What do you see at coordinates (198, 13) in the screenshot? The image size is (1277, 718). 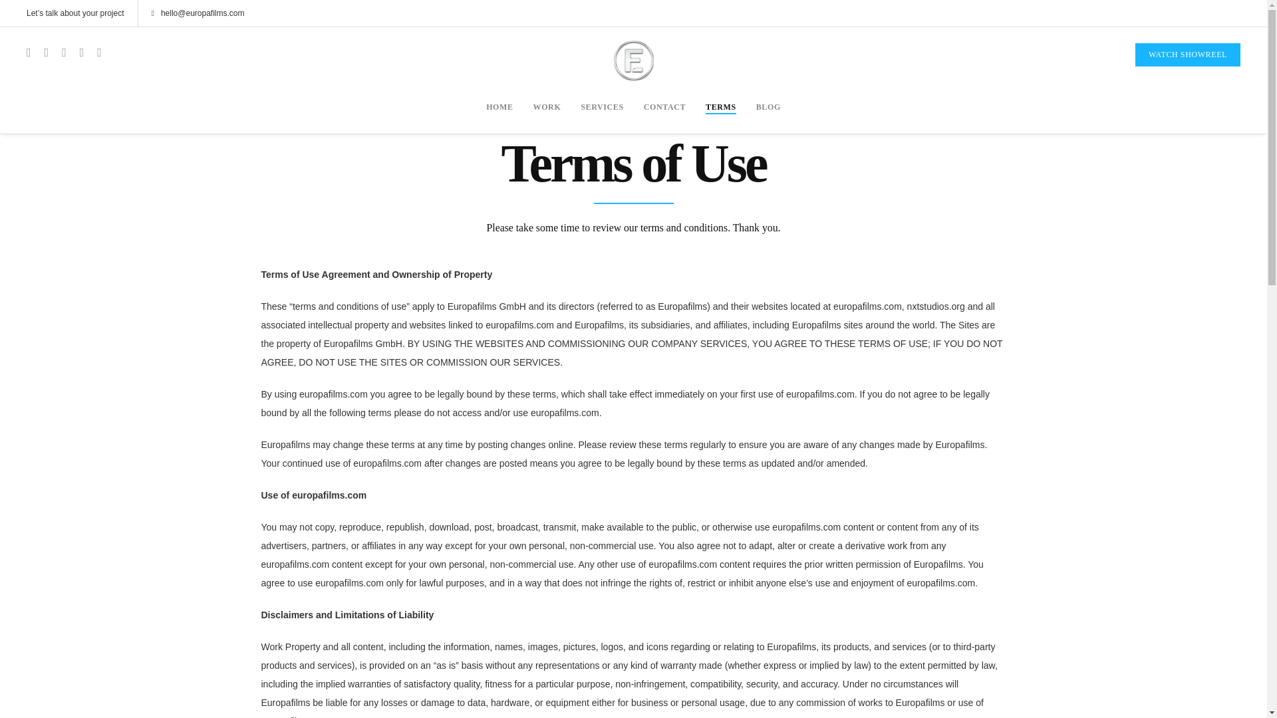 I see `Hello Europafilms` at bounding box center [198, 13].